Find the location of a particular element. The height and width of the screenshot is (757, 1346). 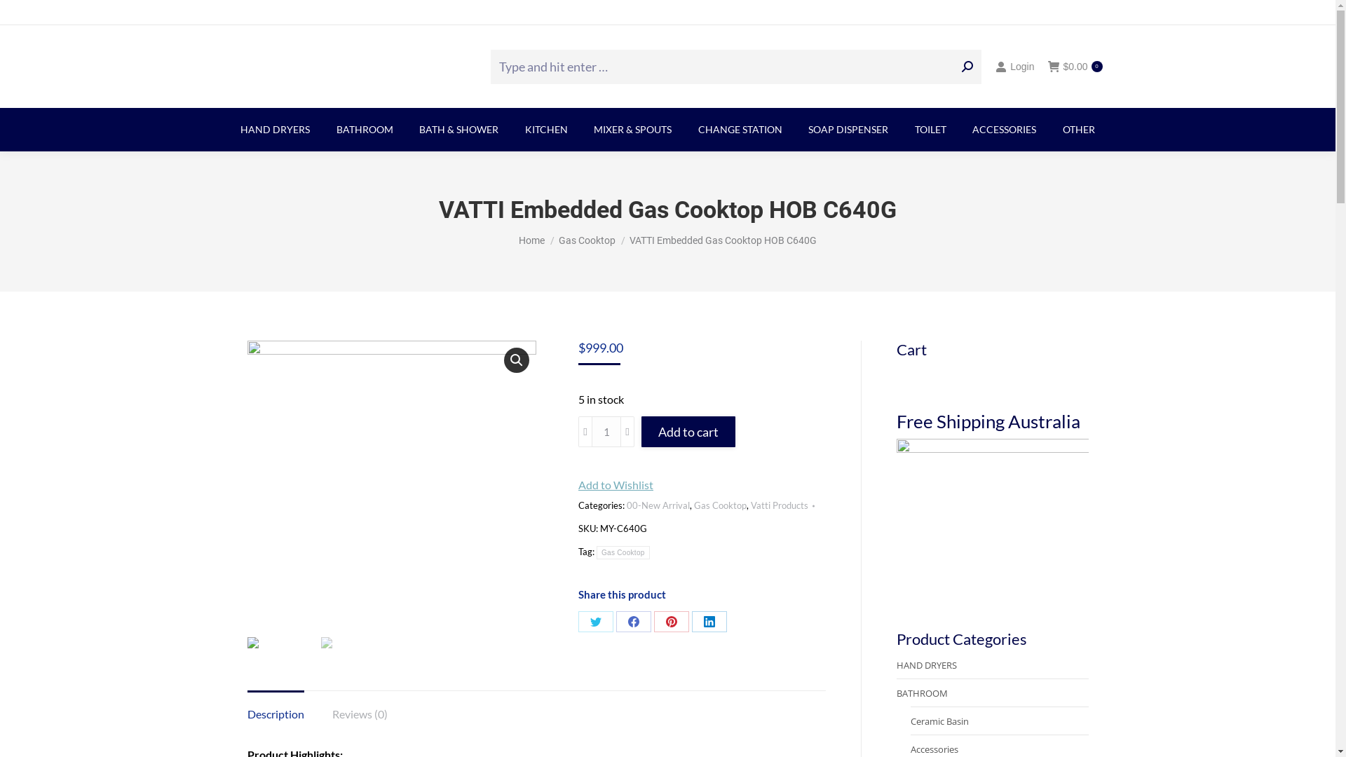

Go! is located at coordinates (22, 15).